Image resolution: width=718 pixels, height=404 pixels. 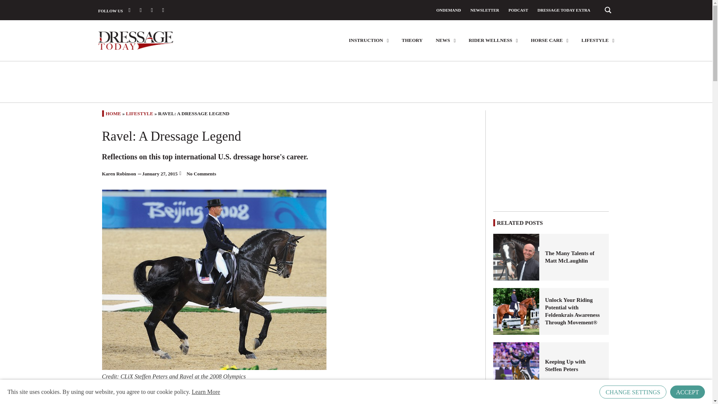 I want to click on NEWSLETTER, so click(x=485, y=10).